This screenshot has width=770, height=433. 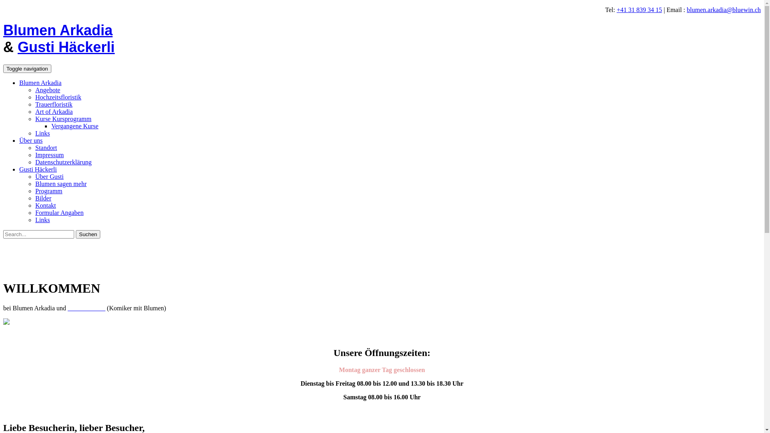 I want to click on Angebote, so click(x=48, y=90).